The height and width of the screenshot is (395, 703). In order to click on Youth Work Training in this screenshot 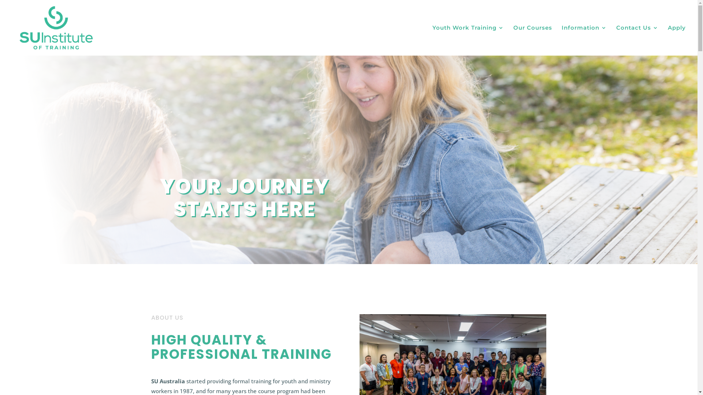, I will do `click(468, 40)`.